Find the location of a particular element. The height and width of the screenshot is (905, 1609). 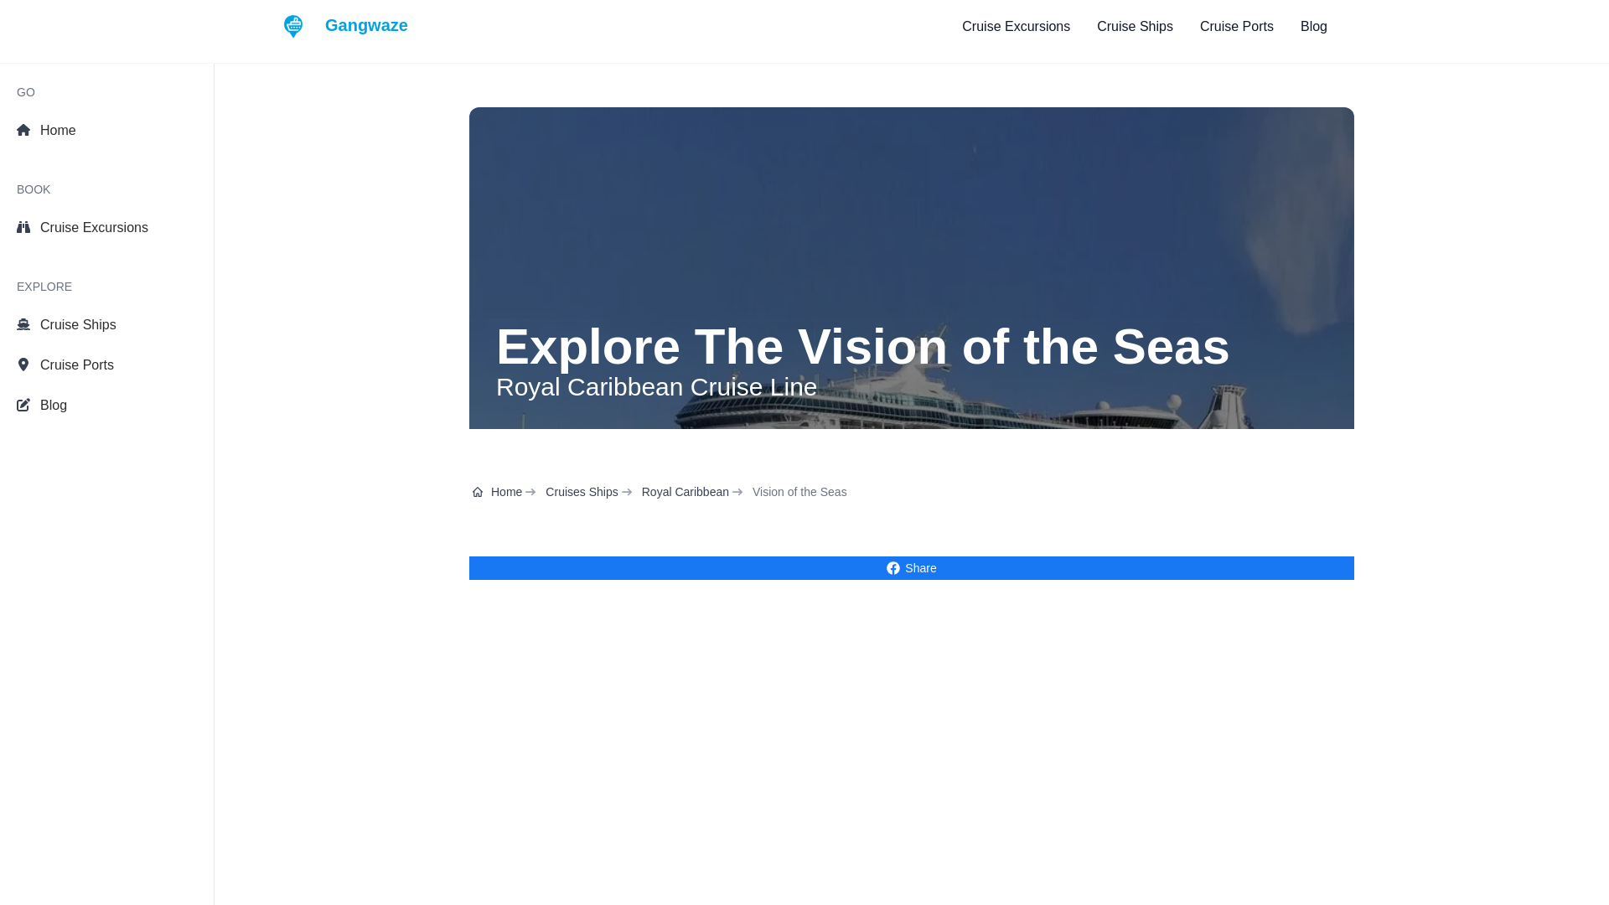

Cruises Ships is located at coordinates (582, 491).